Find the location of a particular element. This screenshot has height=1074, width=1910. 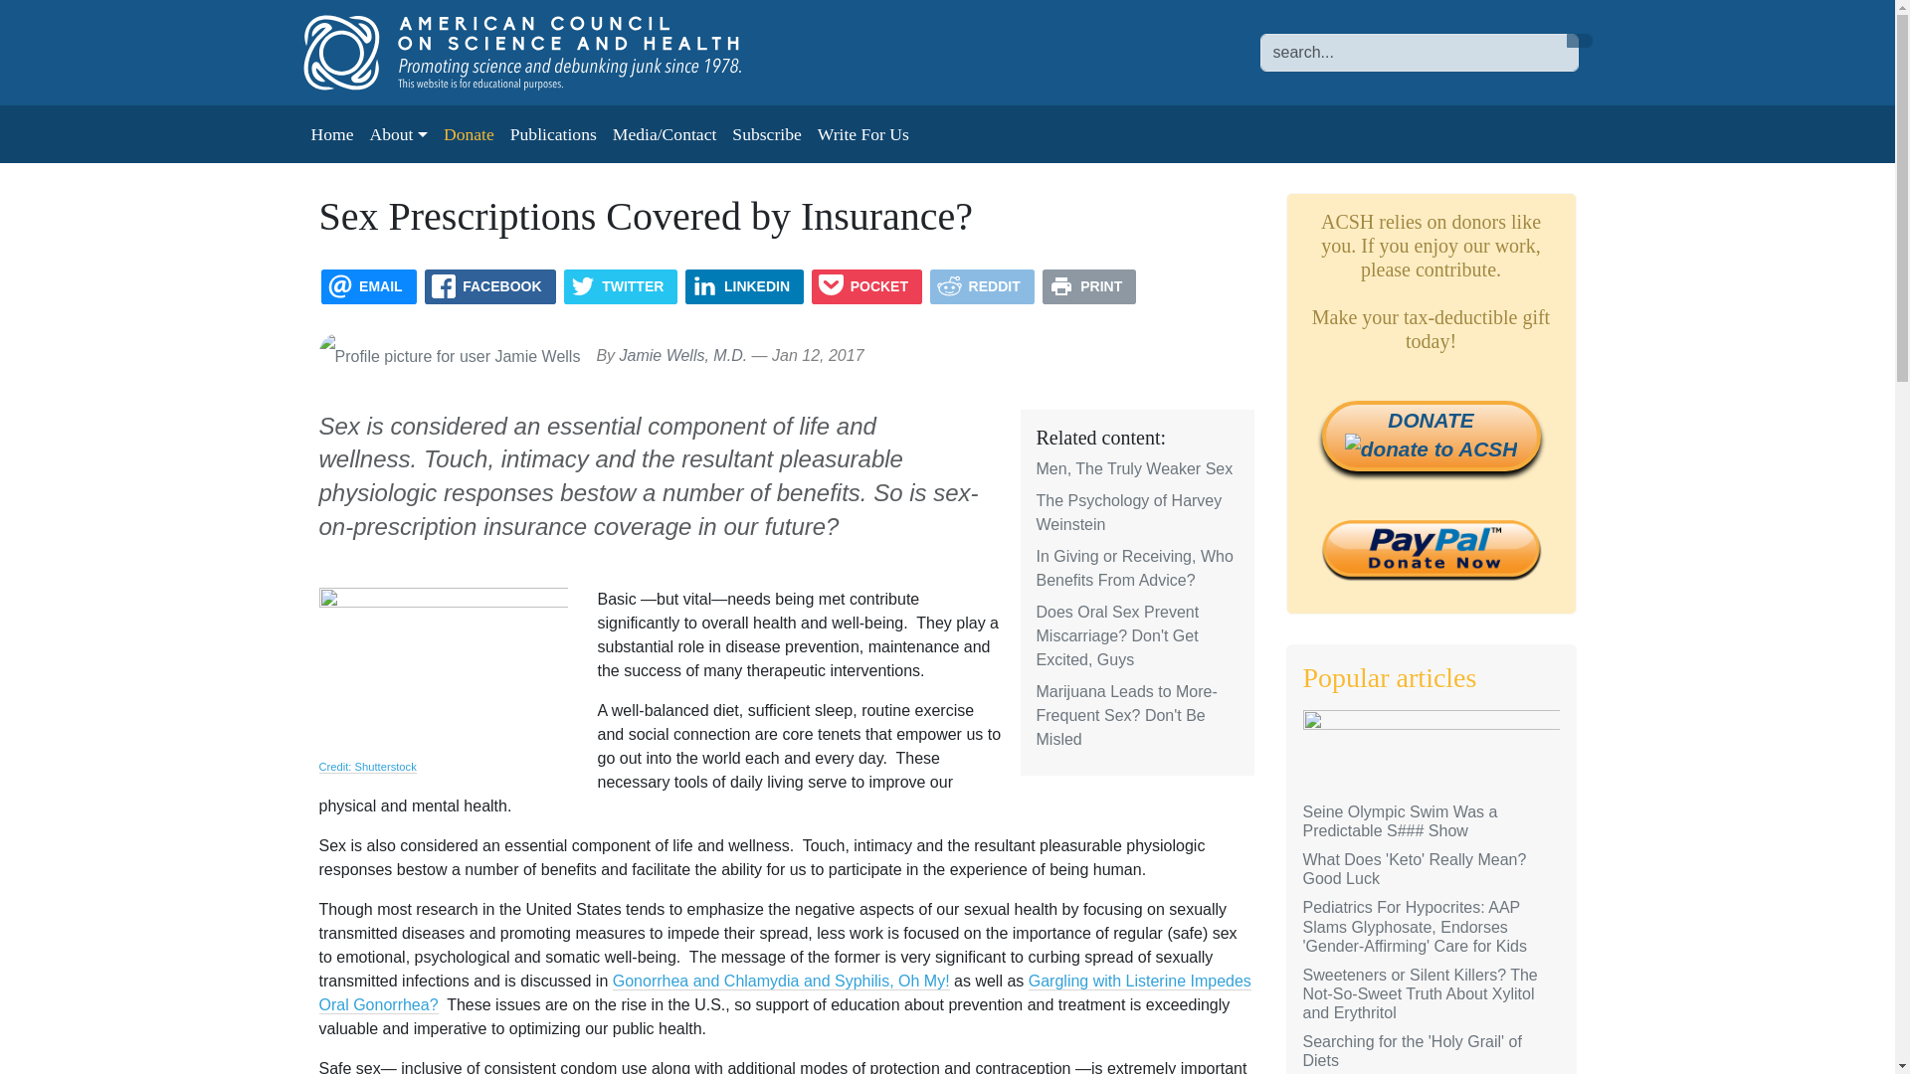

In Giving or Receiving, Who Benefits From Advice? is located at coordinates (1135, 567).